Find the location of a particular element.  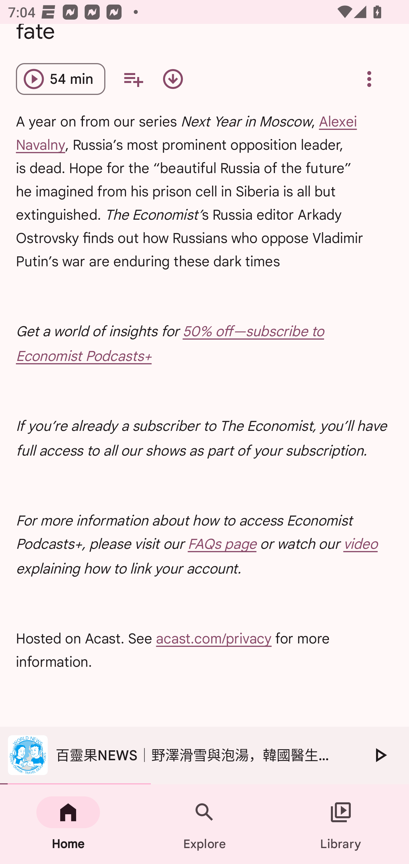

Overflow menu is located at coordinates (369, 79).